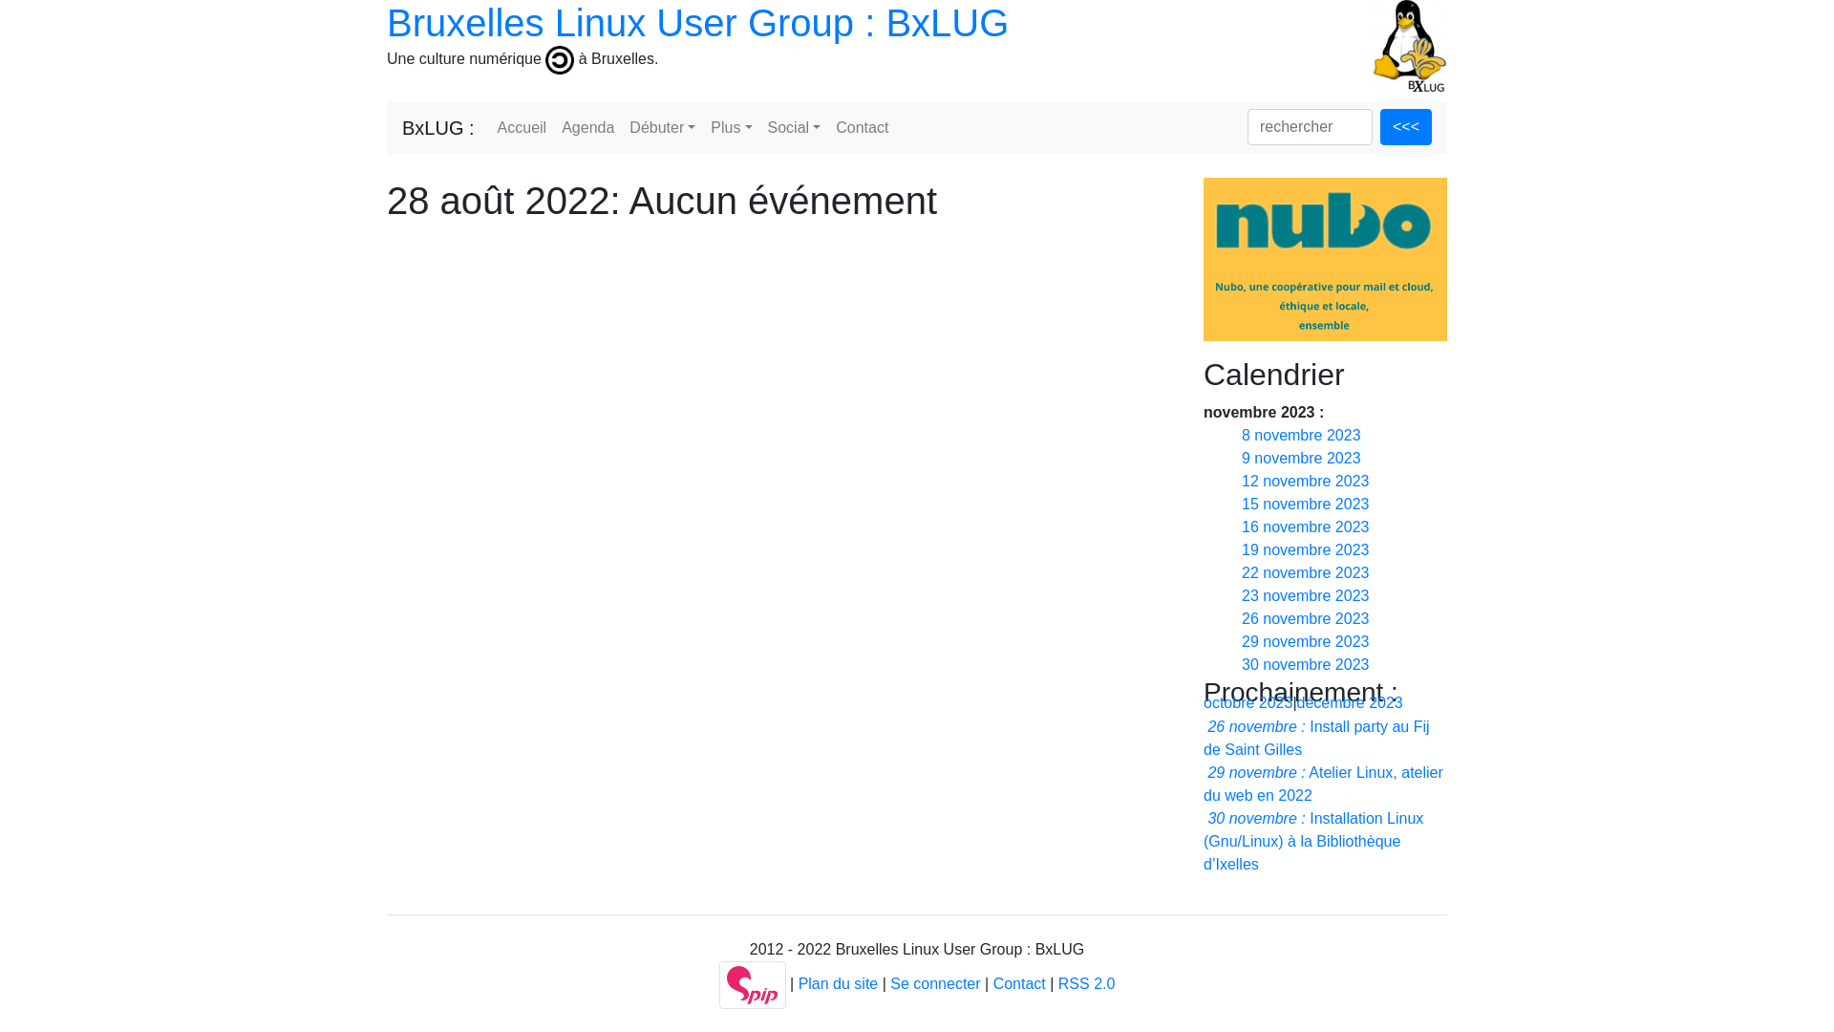 This screenshot has height=1032, width=1834. What do you see at coordinates (1305, 596) in the screenshot?
I see `23 novembre 2023` at bounding box center [1305, 596].